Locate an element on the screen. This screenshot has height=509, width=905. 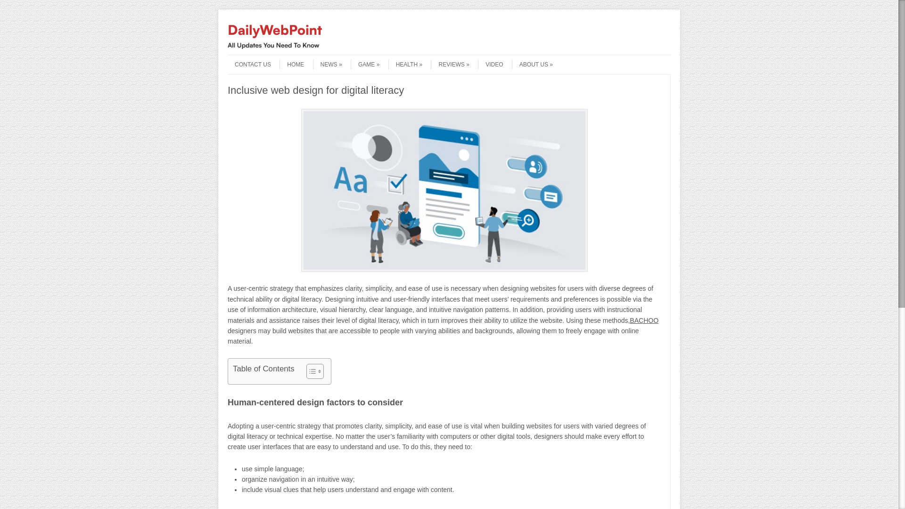
ABOUT US is located at coordinates (533, 64).